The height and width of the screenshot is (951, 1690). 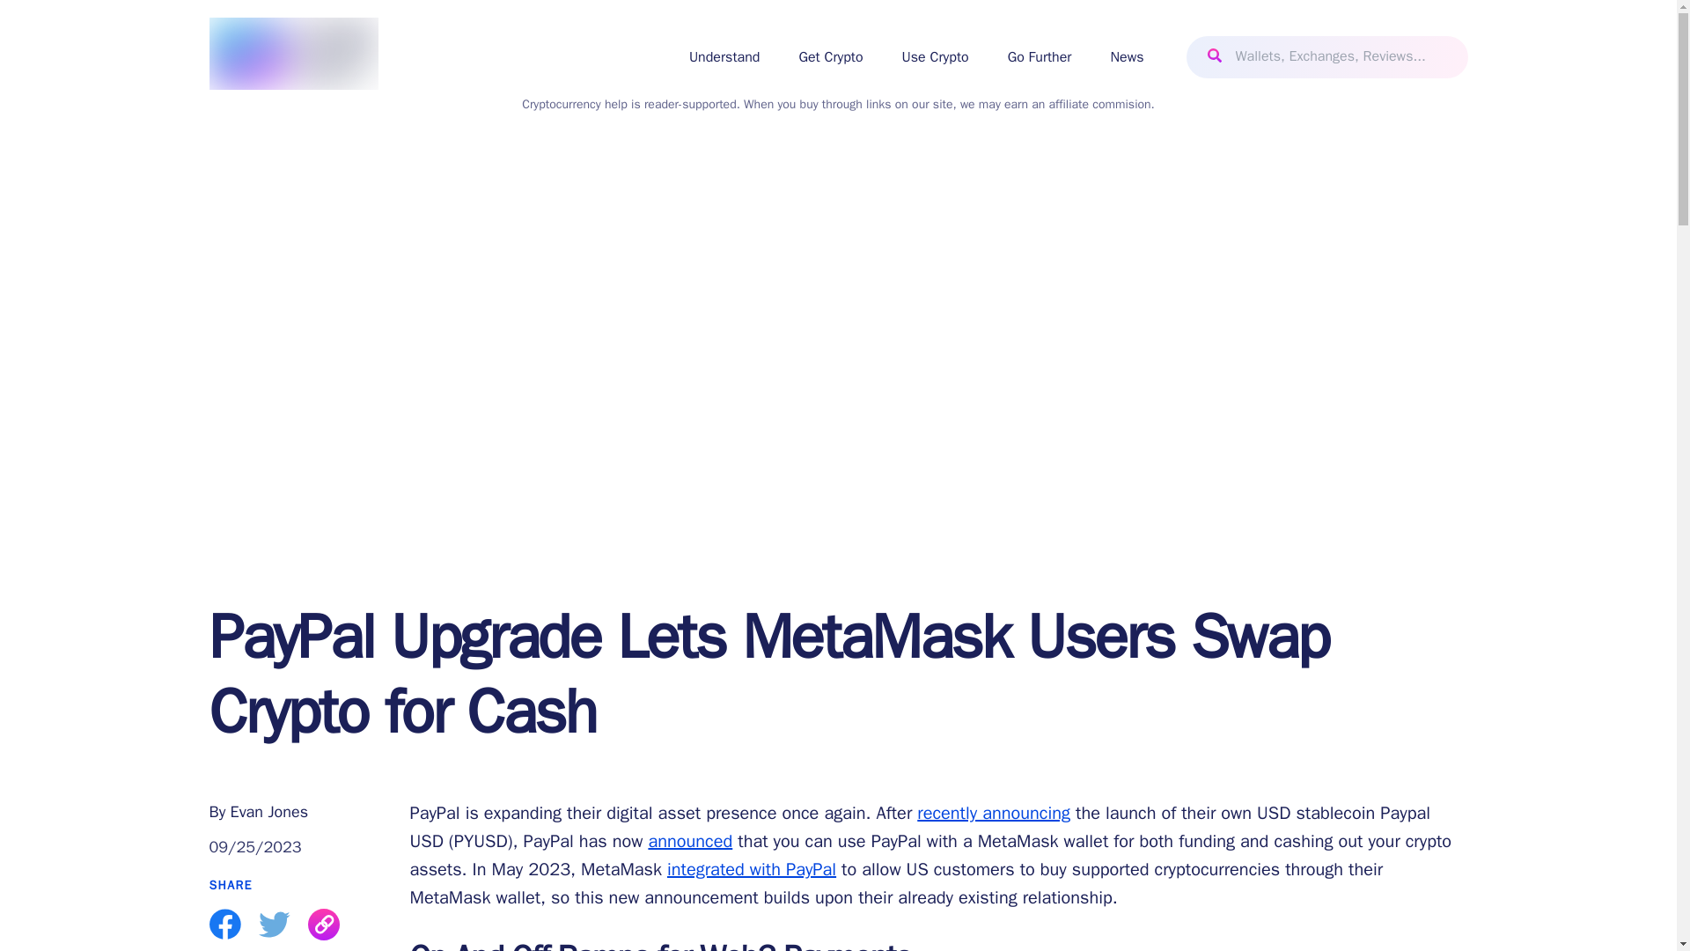 I want to click on Use Crypto, so click(x=935, y=56).